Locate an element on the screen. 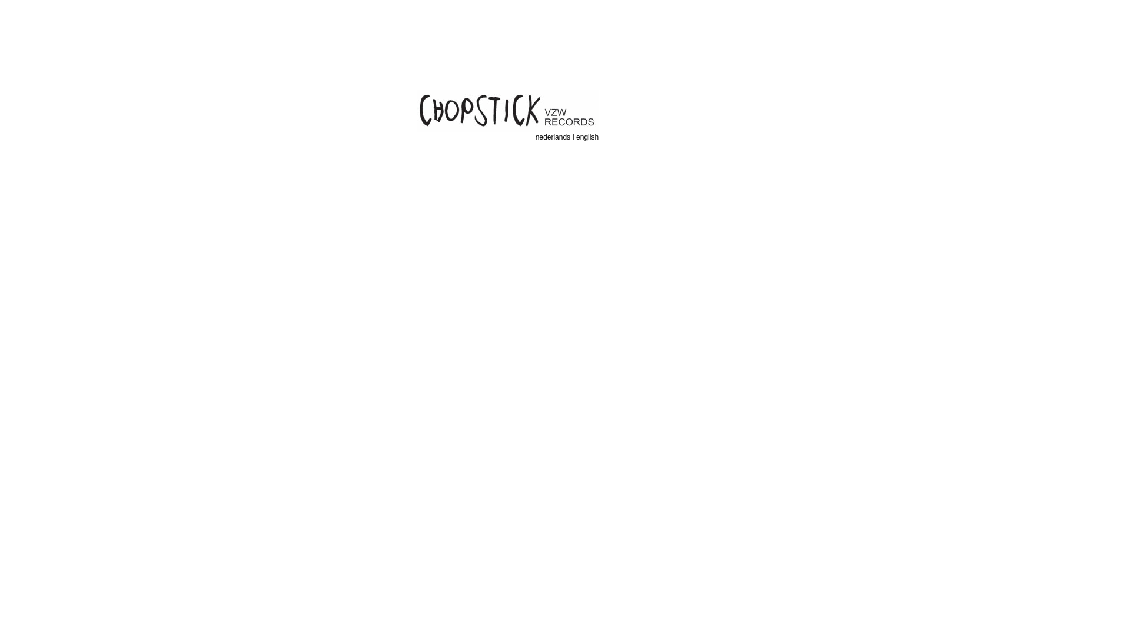 Image resolution: width=1130 pixels, height=636 pixels. nederlands is located at coordinates (554, 137).